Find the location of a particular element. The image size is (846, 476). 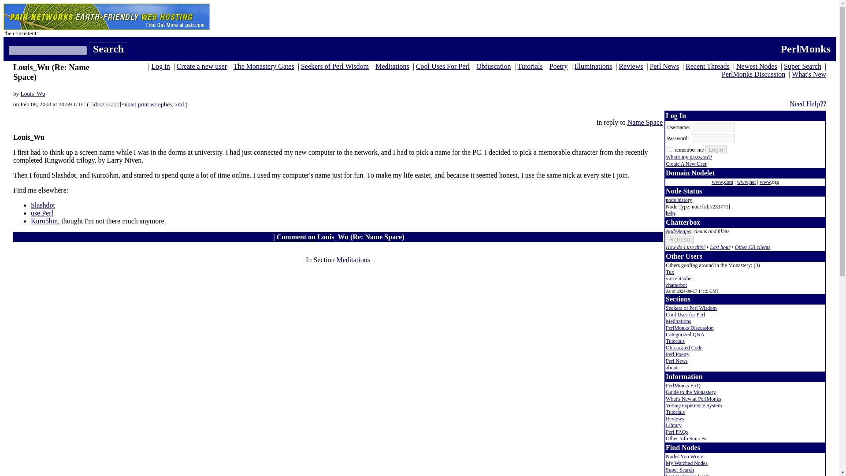

print is located at coordinates (143, 104).